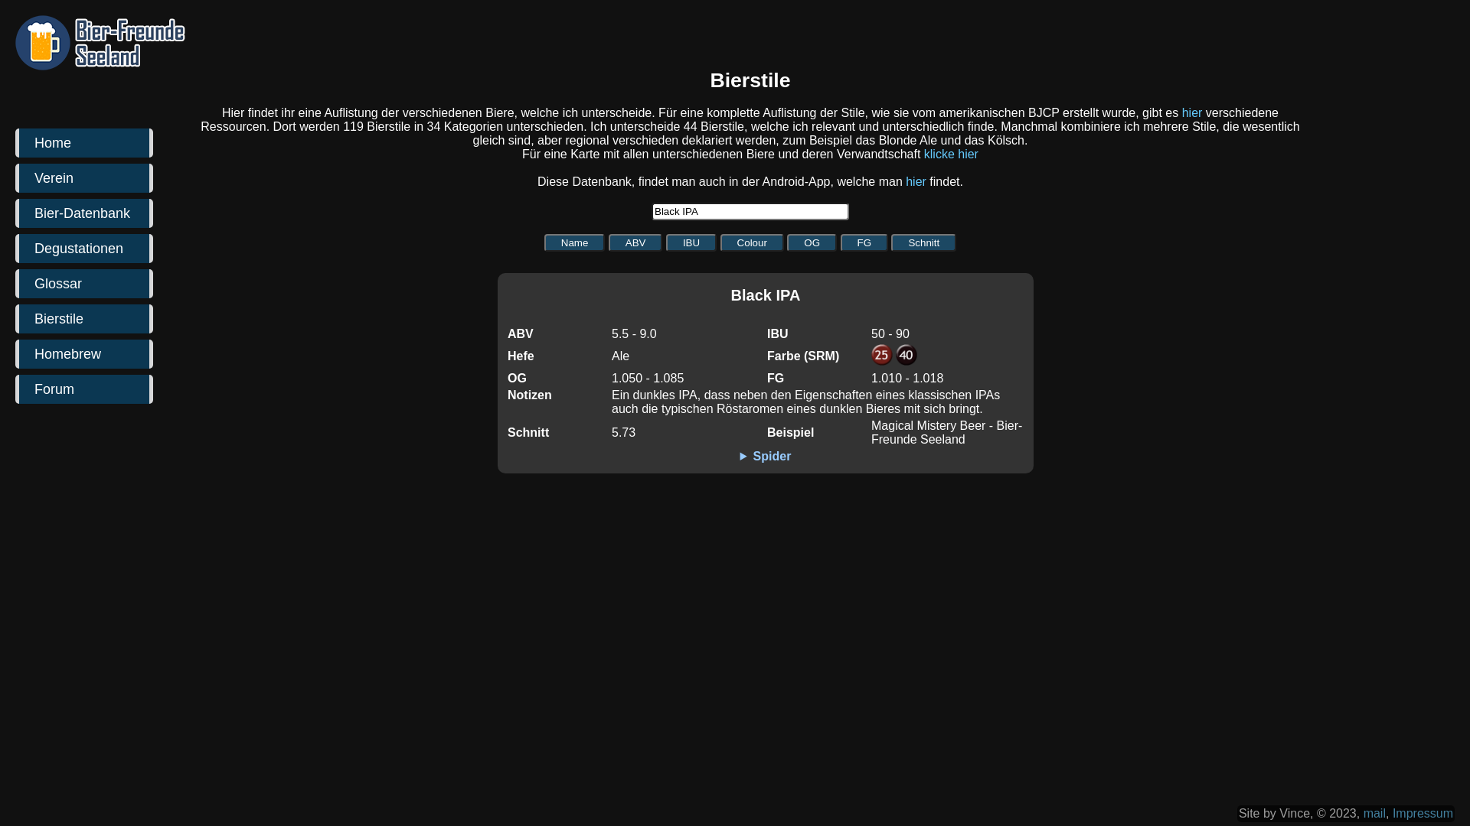 The width and height of the screenshot is (1470, 826). I want to click on ABV, so click(635, 243).